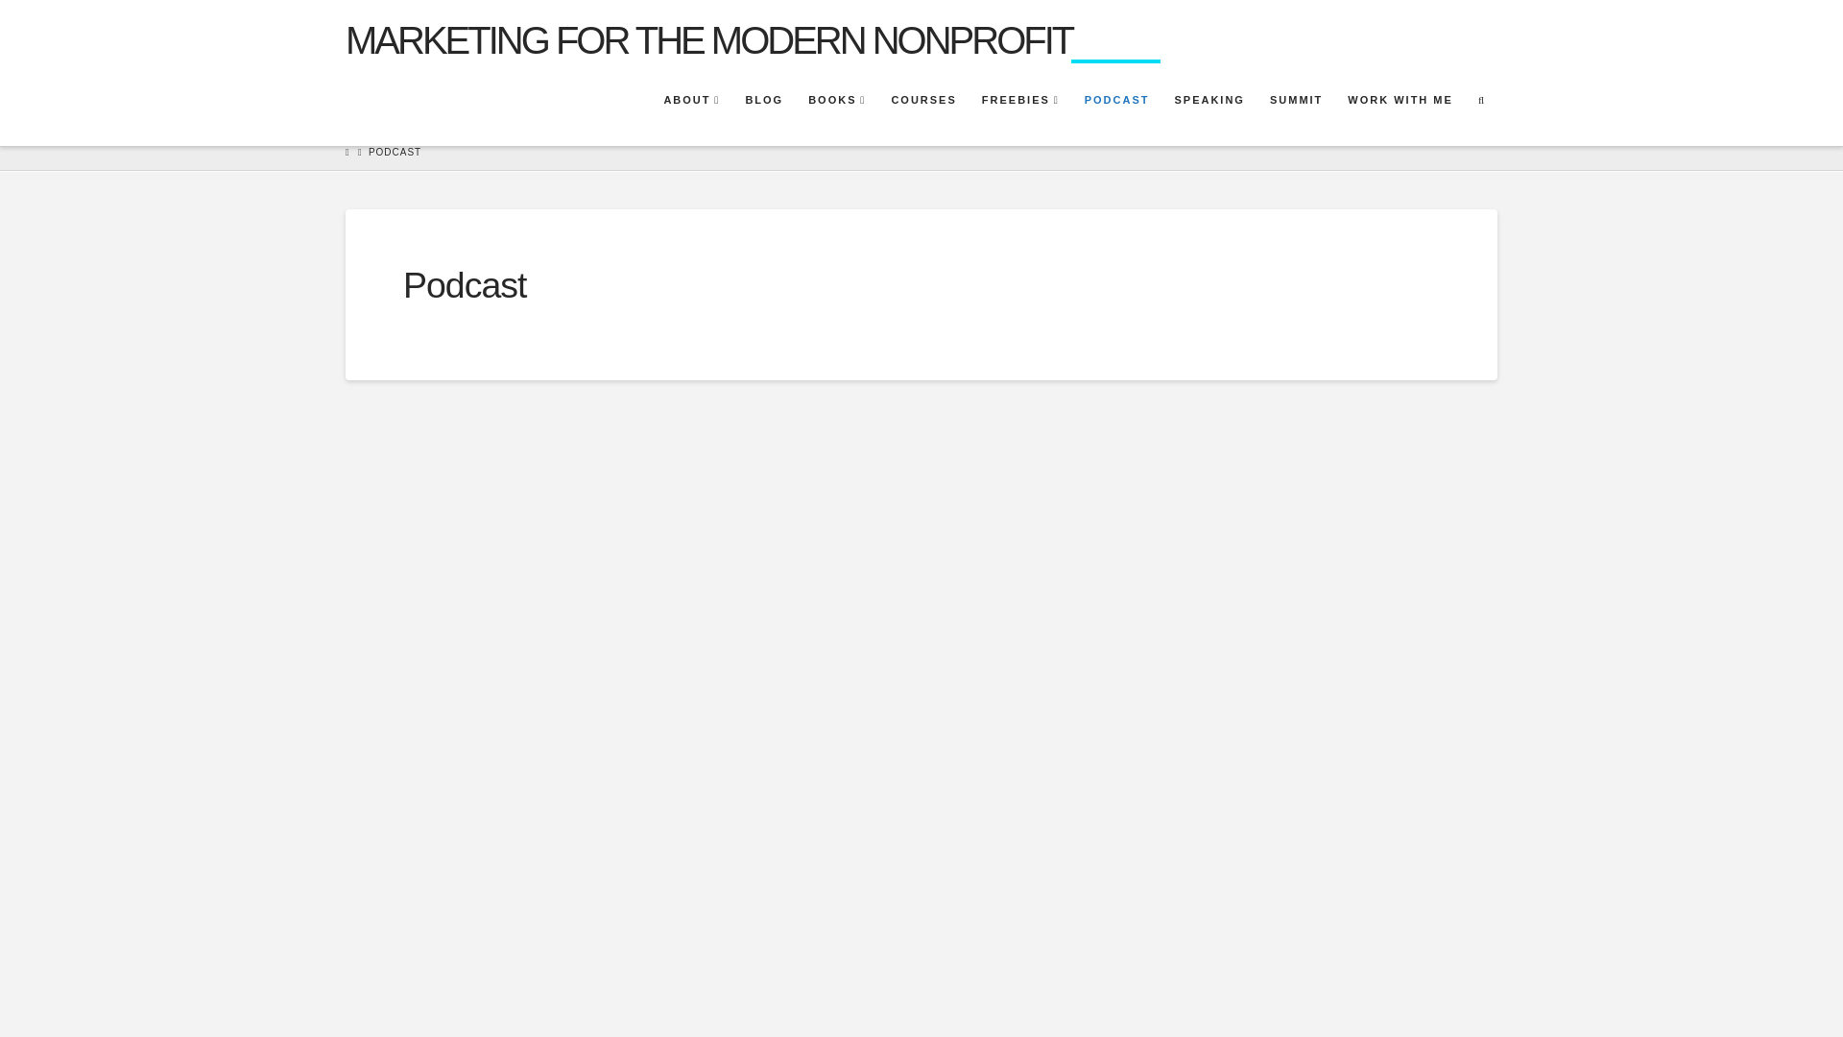 The image size is (1843, 1037). I want to click on MARKETING FOR THE MODERN NONPROFIT, so click(708, 39).